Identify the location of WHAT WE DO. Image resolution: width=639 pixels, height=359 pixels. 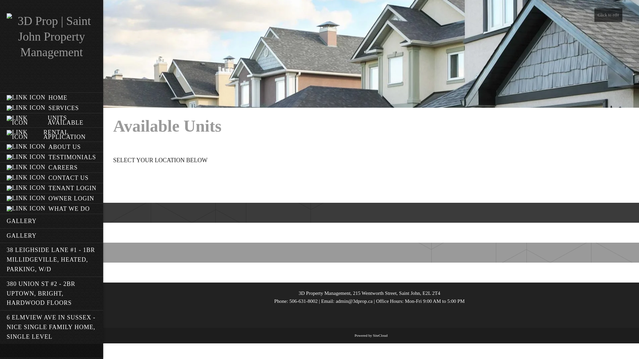
(52, 209).